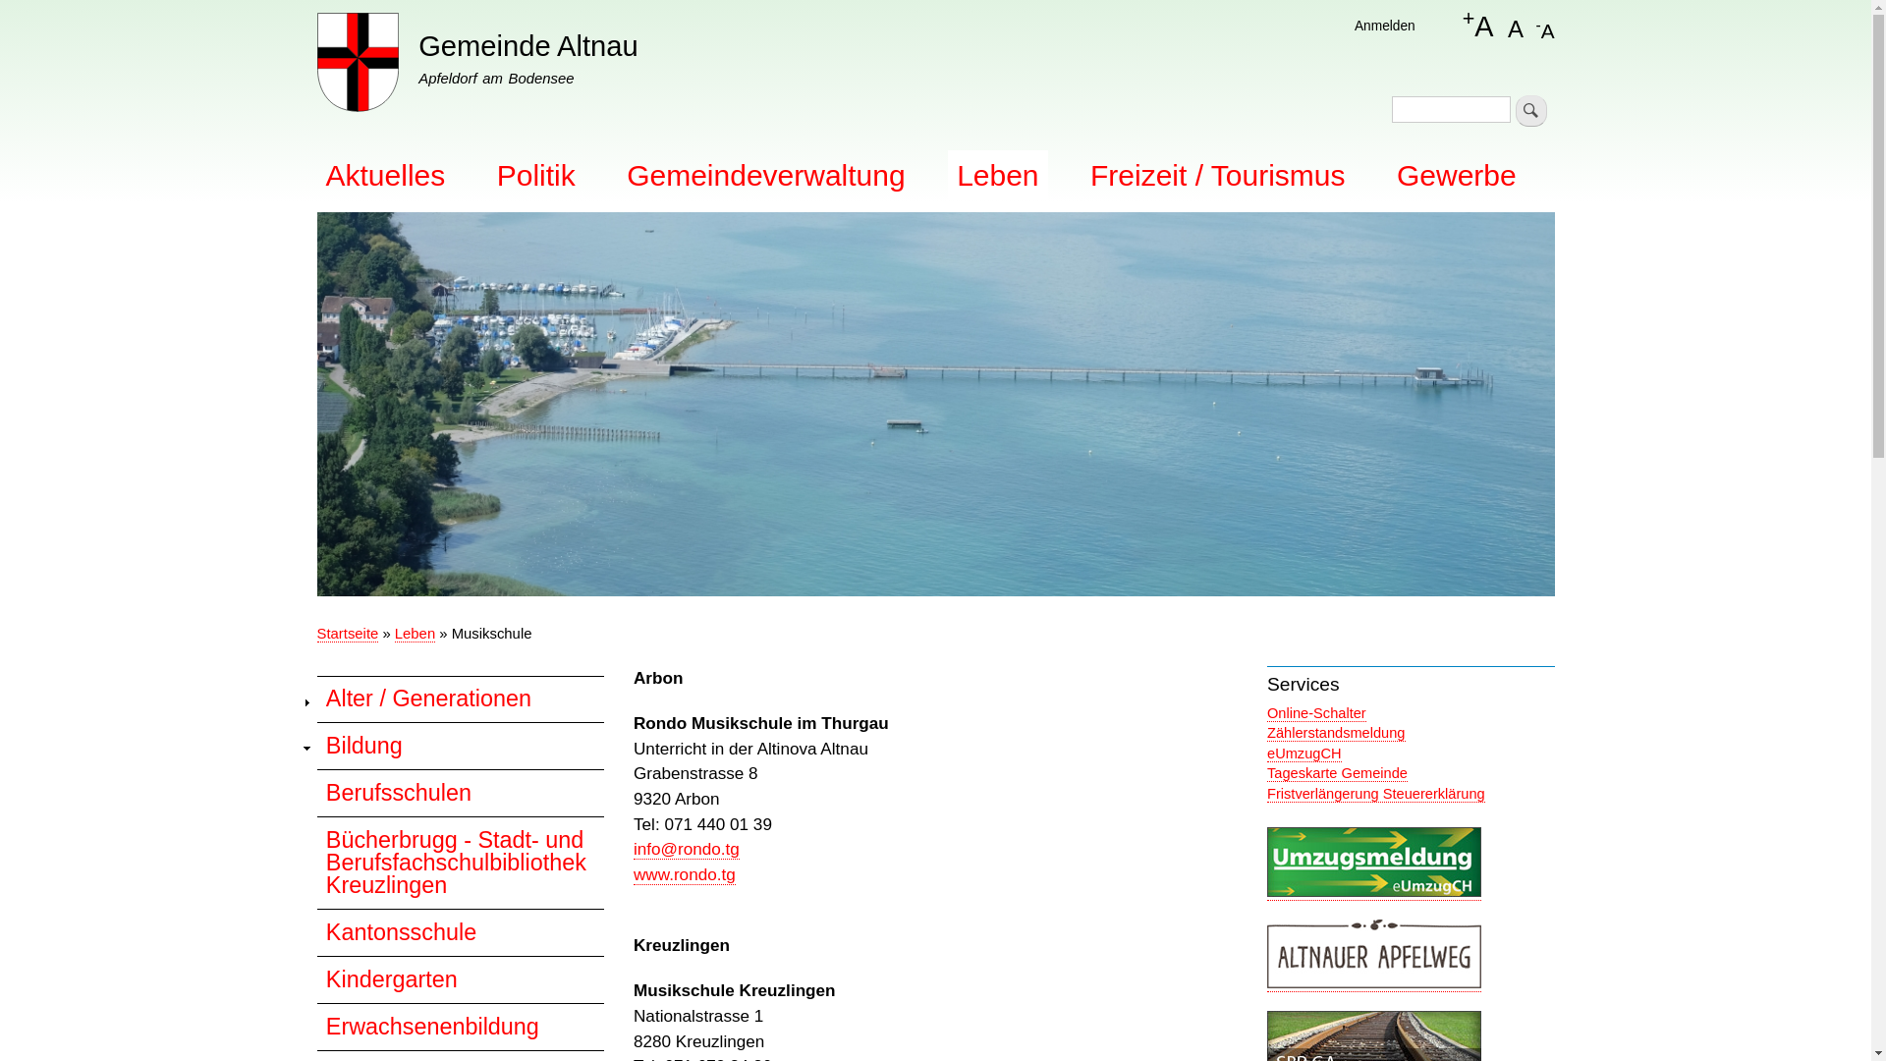  What do you see at coordinates (460, 932) in the screenshot?
I see `Kantonsschule` at bounding box center [460, 932].